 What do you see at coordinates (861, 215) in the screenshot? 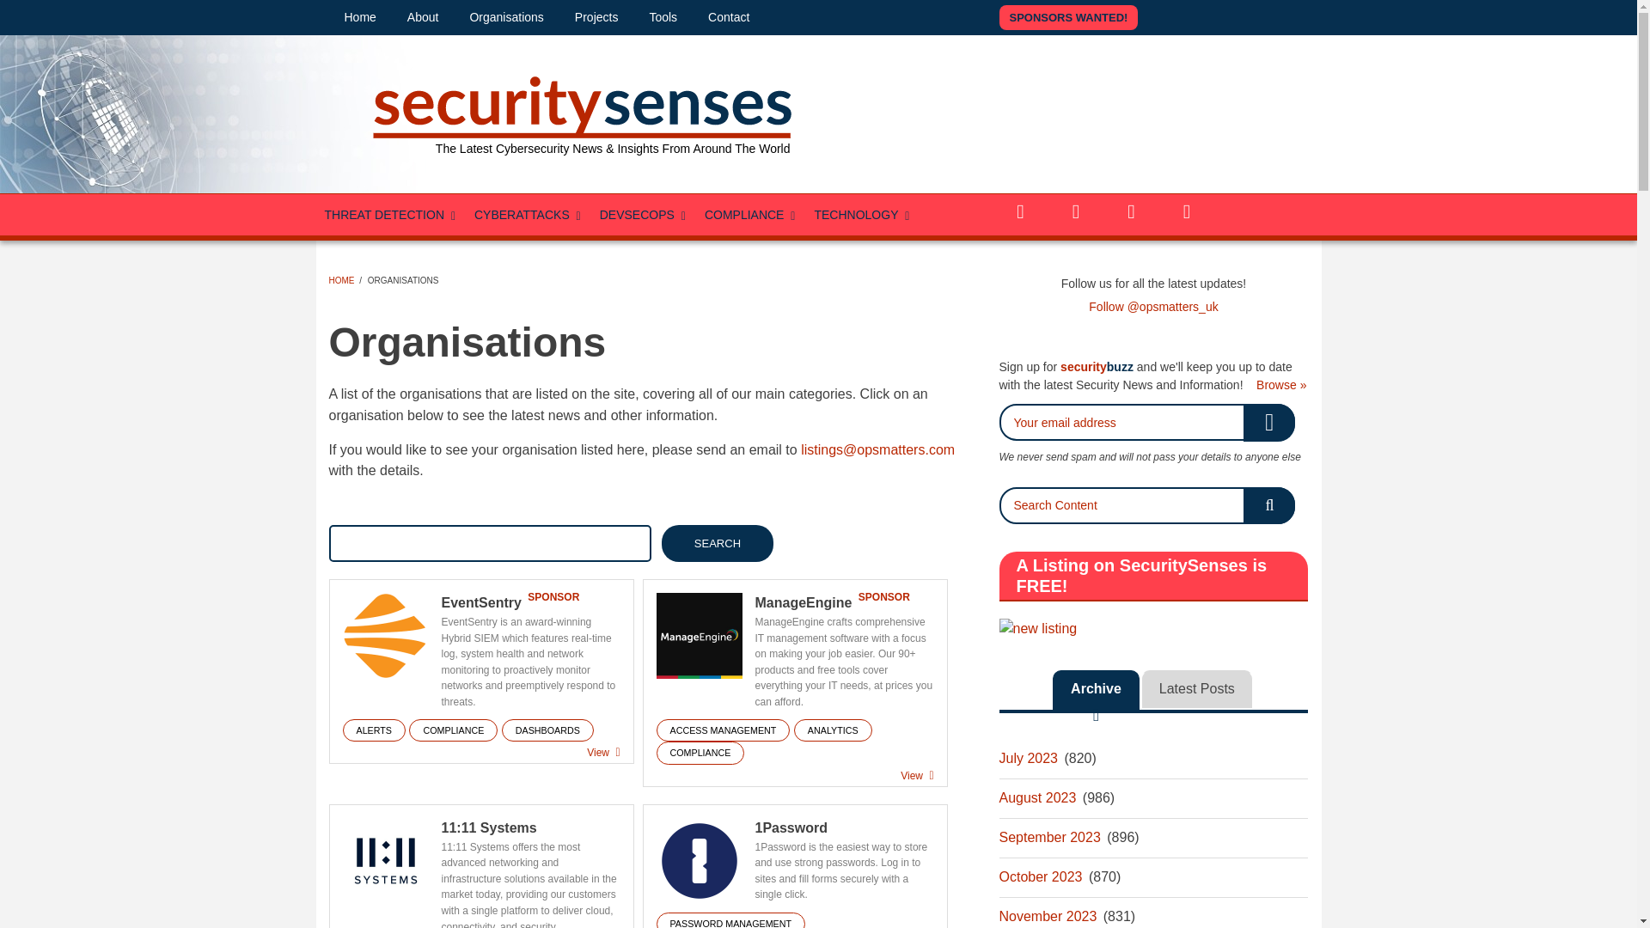
I see `TECHNOLOGY` at bounding box center [861, 215].